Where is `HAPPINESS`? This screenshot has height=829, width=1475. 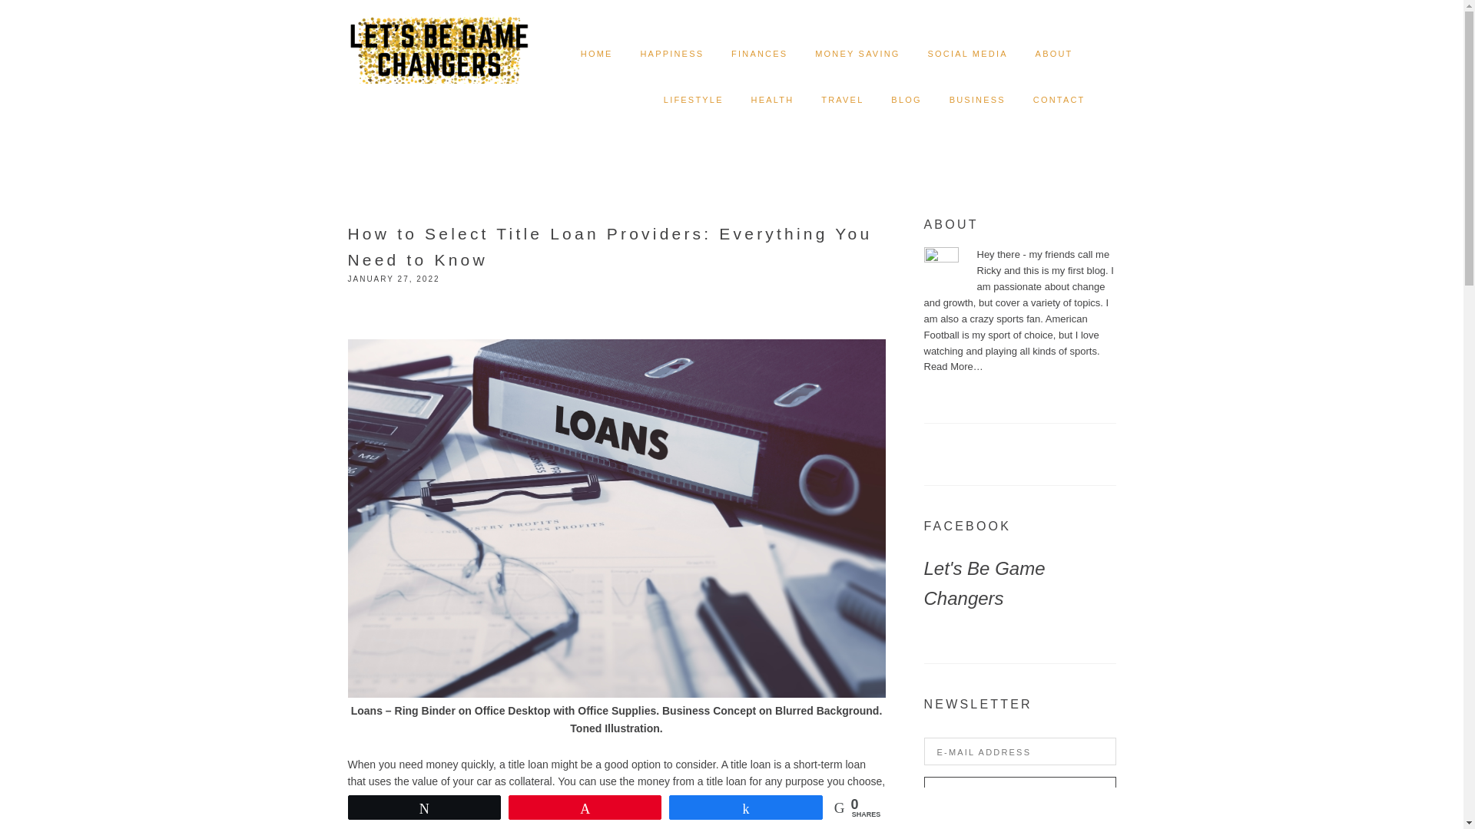
HAPPINESS is located at coordinates (671, 54).